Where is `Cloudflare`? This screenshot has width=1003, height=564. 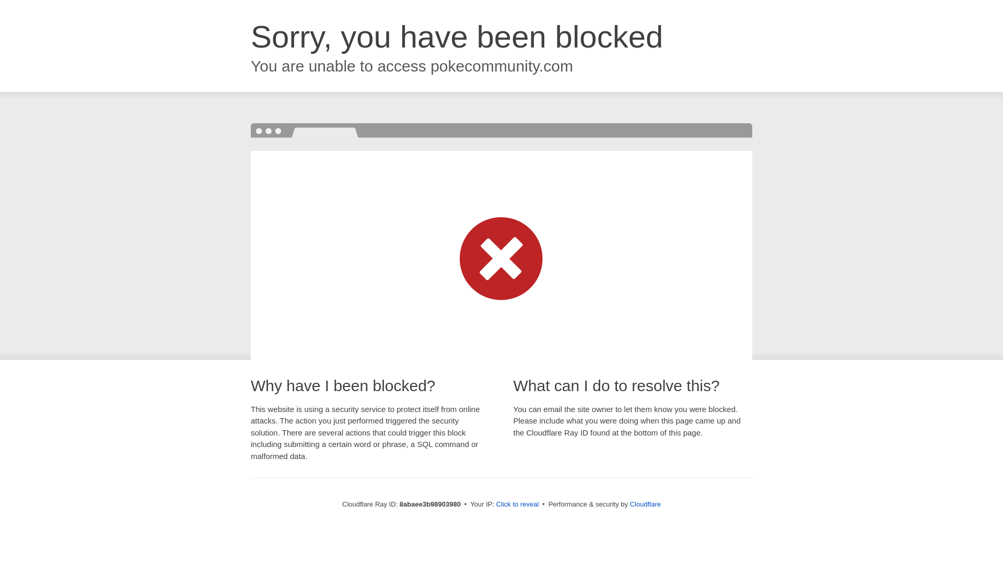
Cloudflare is located at coordinates (645, 504).